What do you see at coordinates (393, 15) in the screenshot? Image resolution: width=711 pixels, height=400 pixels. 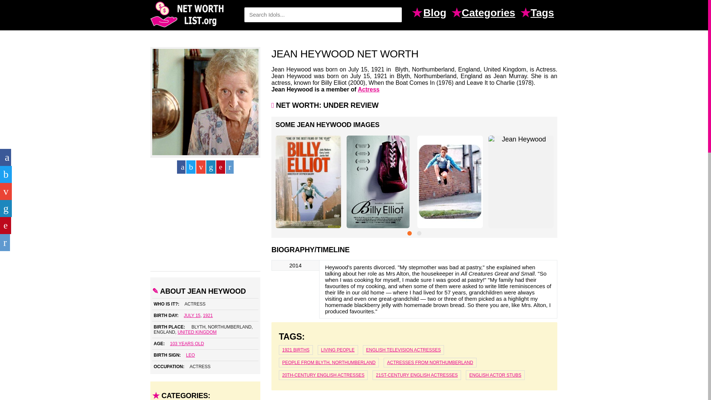 I see `SEARCH` at bounding box center [393, 15].